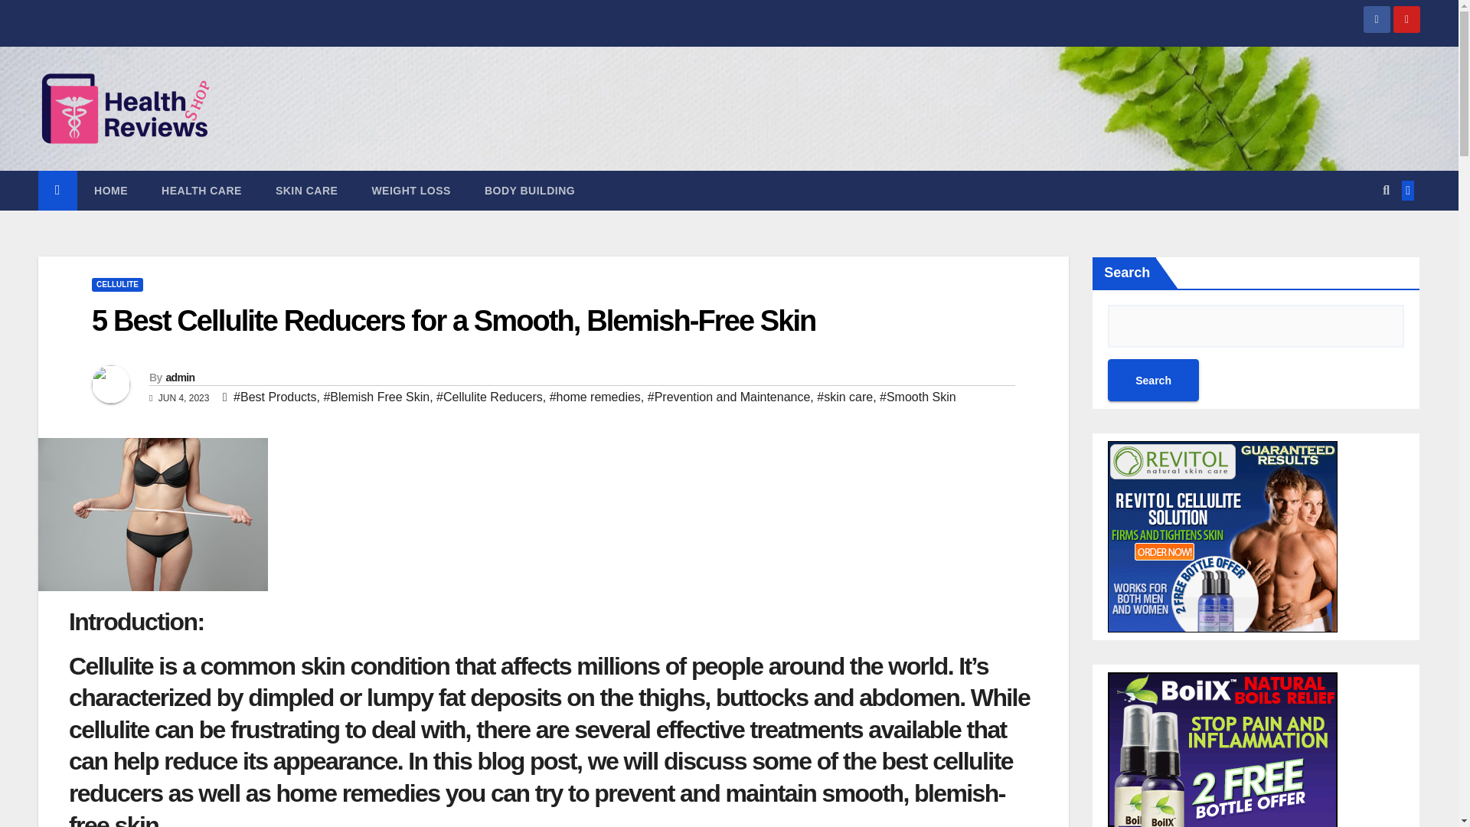 This screenshot has width=1470, height=827. Describe the element at coordinates (410, 190) in the screenshot. I see `Weight Loss` at that location.